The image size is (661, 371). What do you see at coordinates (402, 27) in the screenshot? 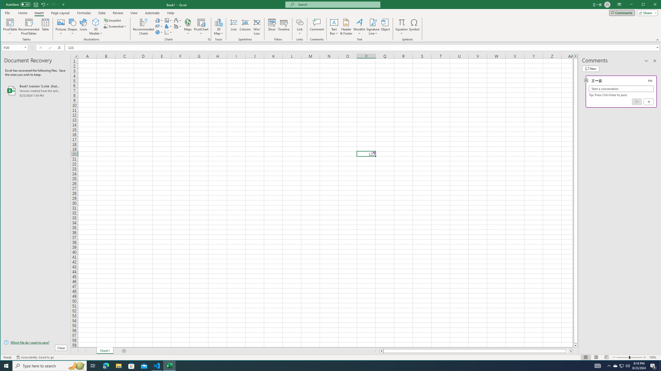
I see `Equation` at bounding box center [402, 27].